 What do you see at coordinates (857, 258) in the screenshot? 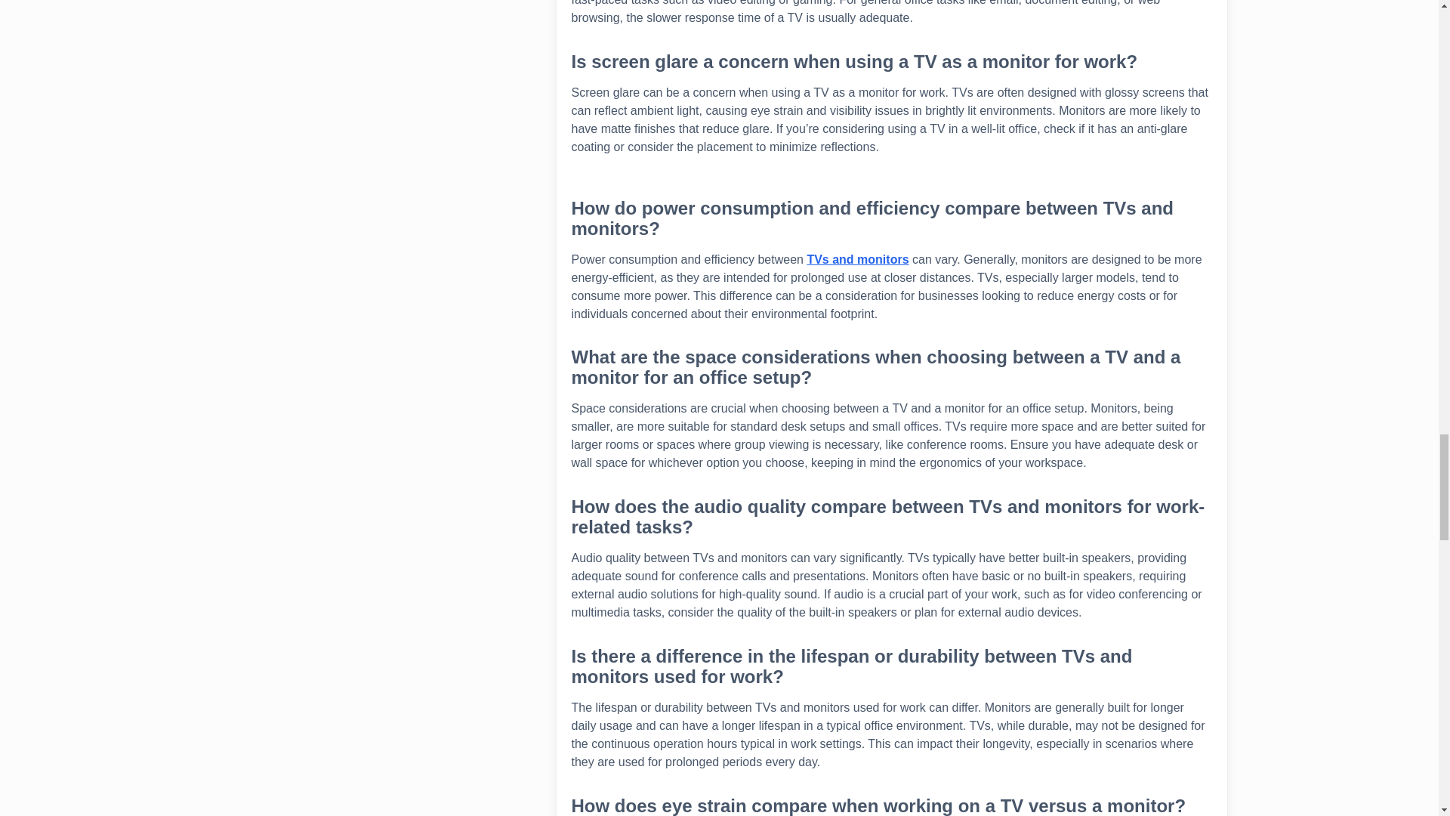
I see `TVs and monitors` at bounding box center [857, 258].